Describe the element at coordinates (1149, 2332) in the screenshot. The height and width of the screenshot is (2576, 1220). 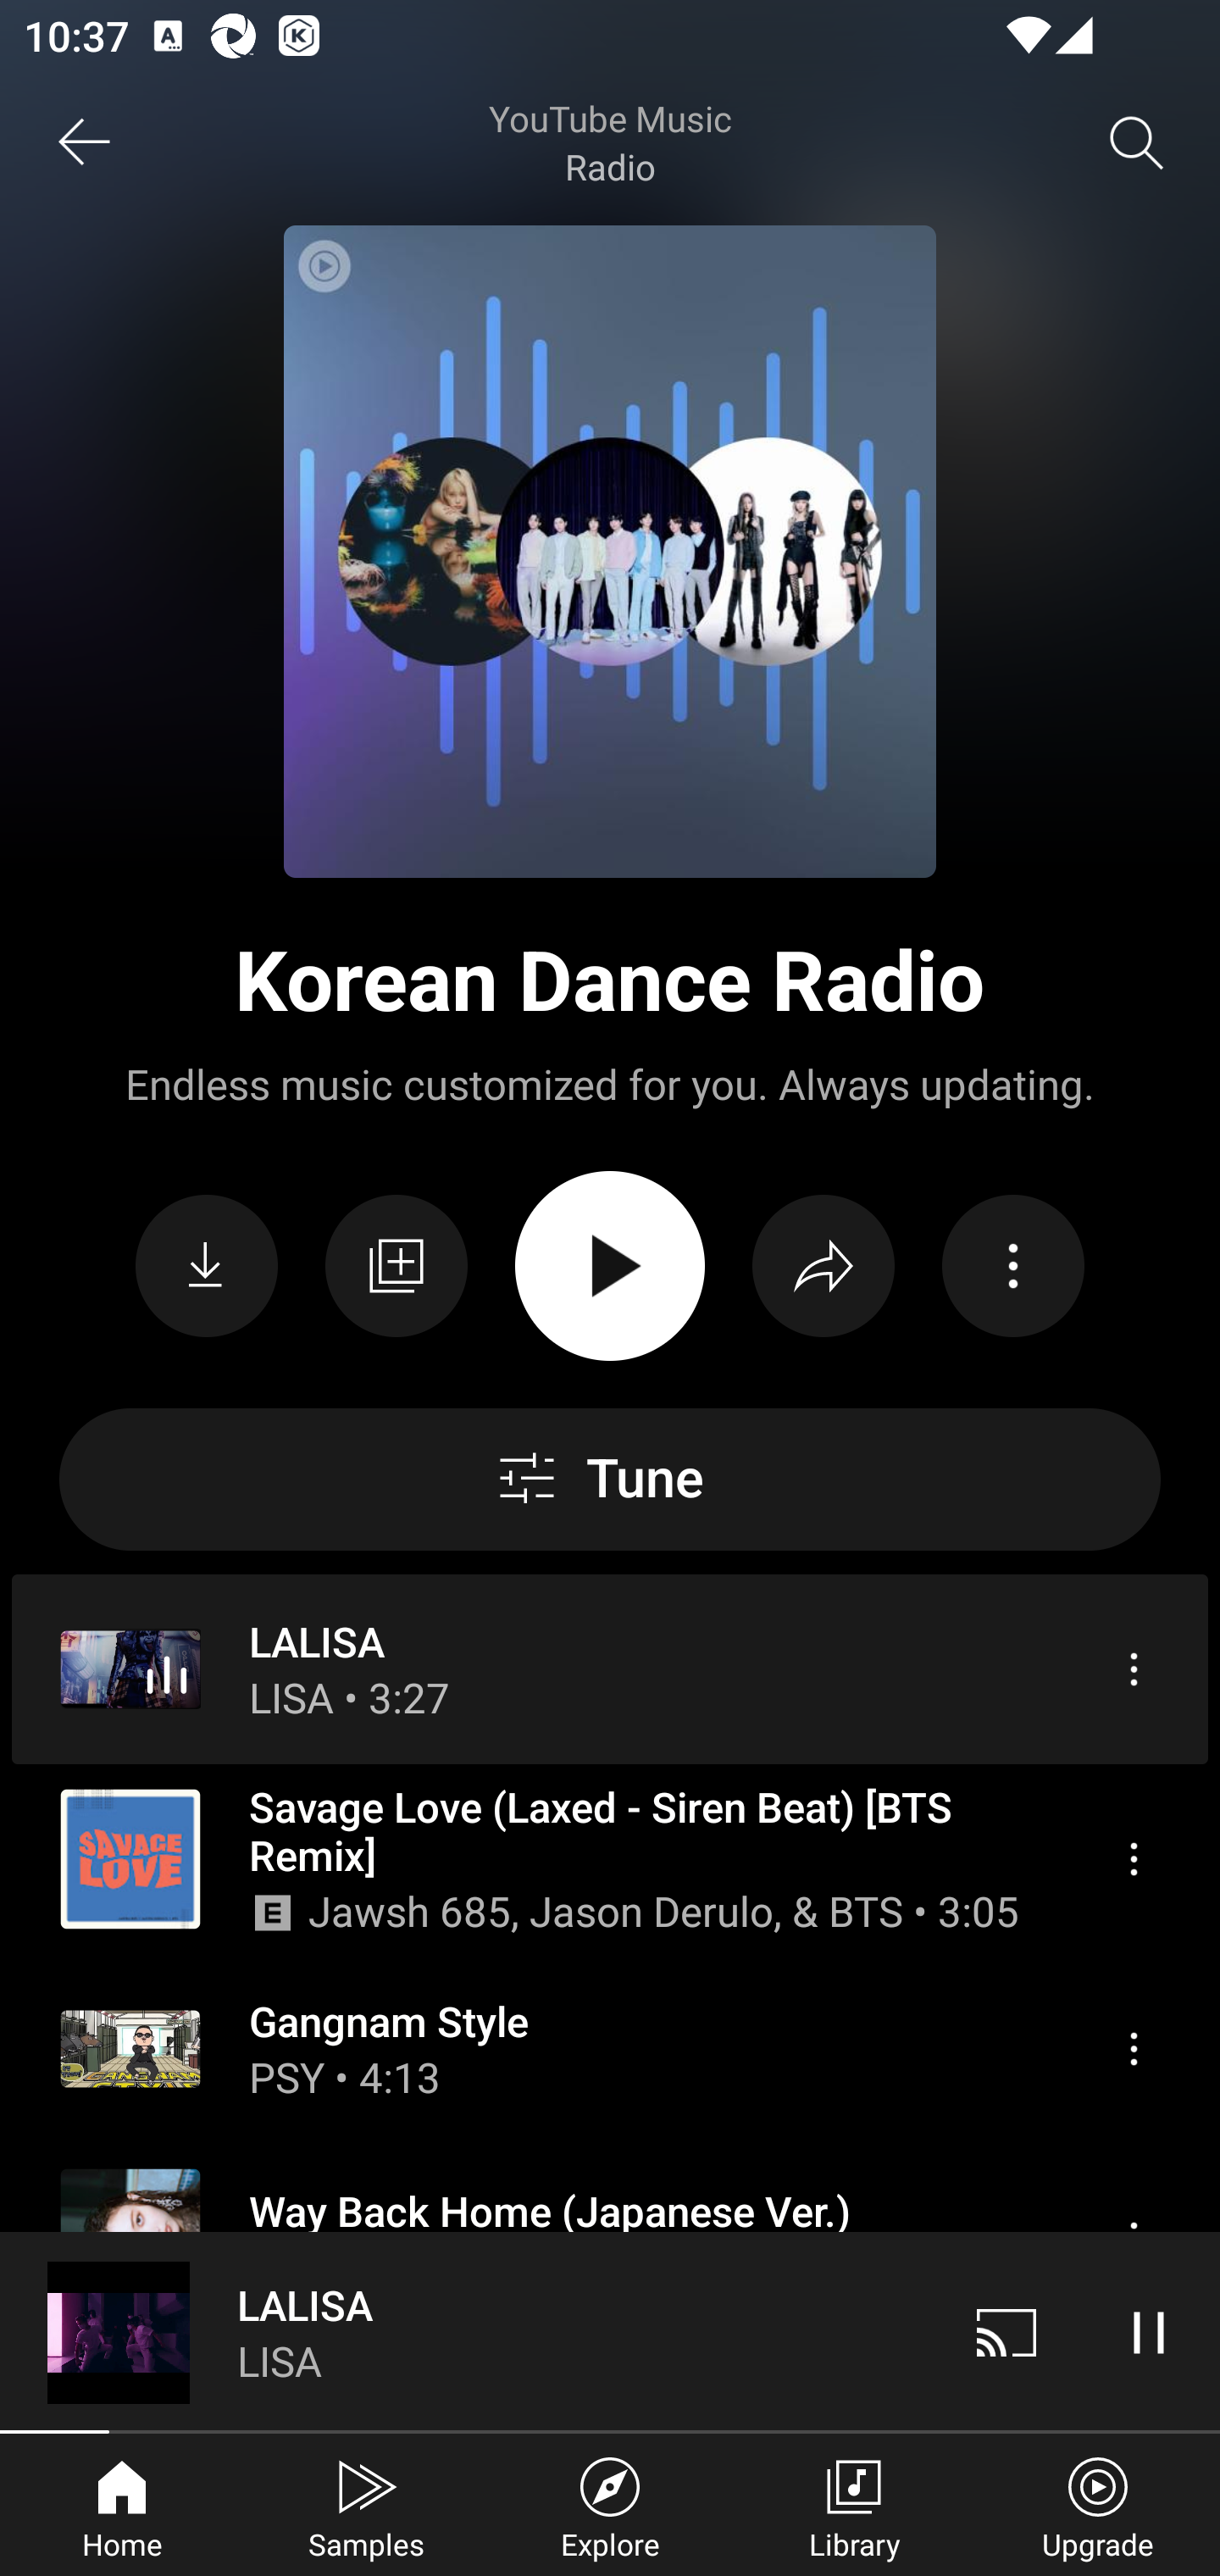
I see `Pause video` at that location.